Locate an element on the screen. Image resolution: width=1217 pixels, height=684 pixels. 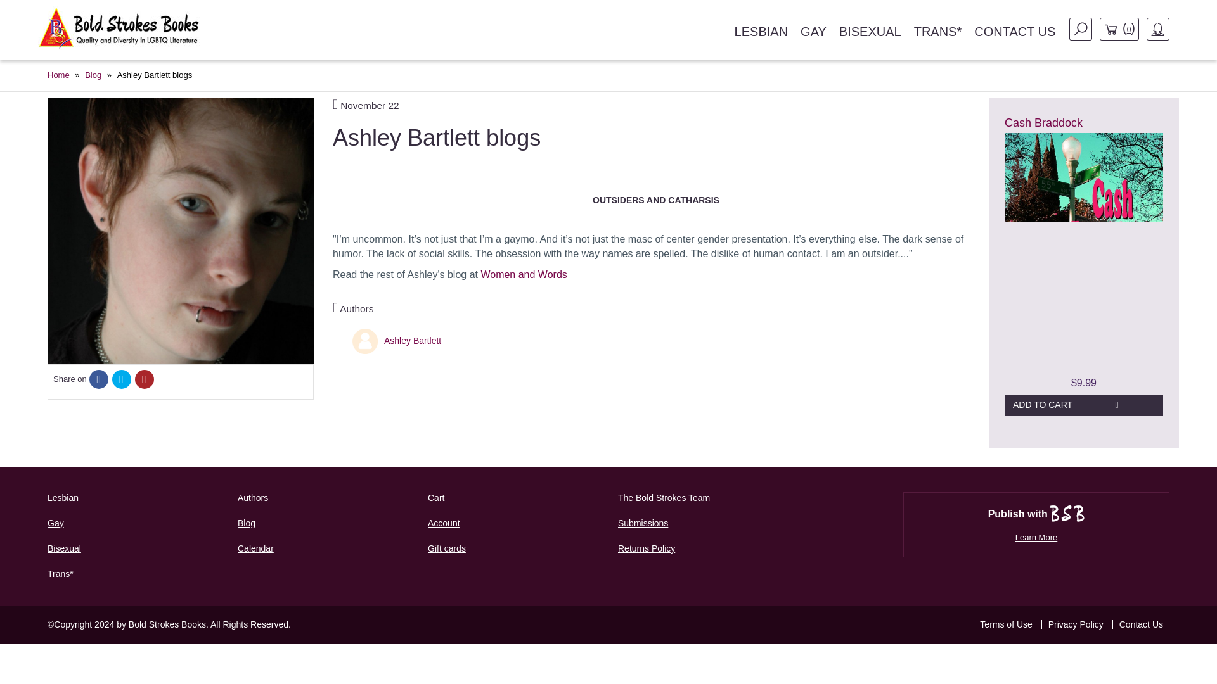
Ashley Bartlett is located at coordinates (365, 341).